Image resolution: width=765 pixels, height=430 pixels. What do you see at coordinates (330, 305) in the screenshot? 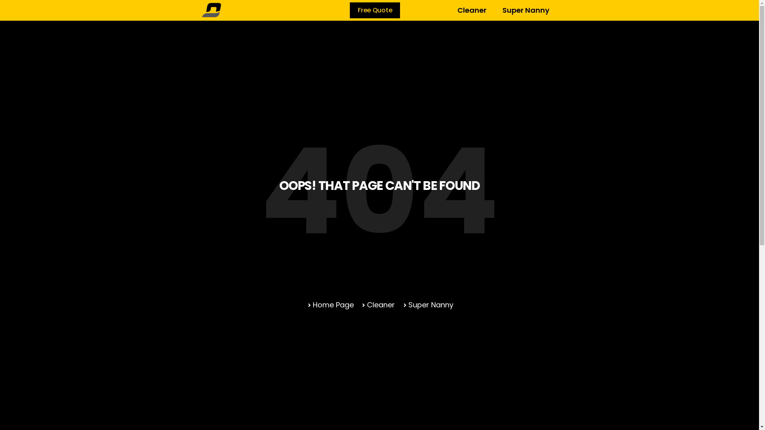
I see `Home Page` at bounding box center [330, 305].